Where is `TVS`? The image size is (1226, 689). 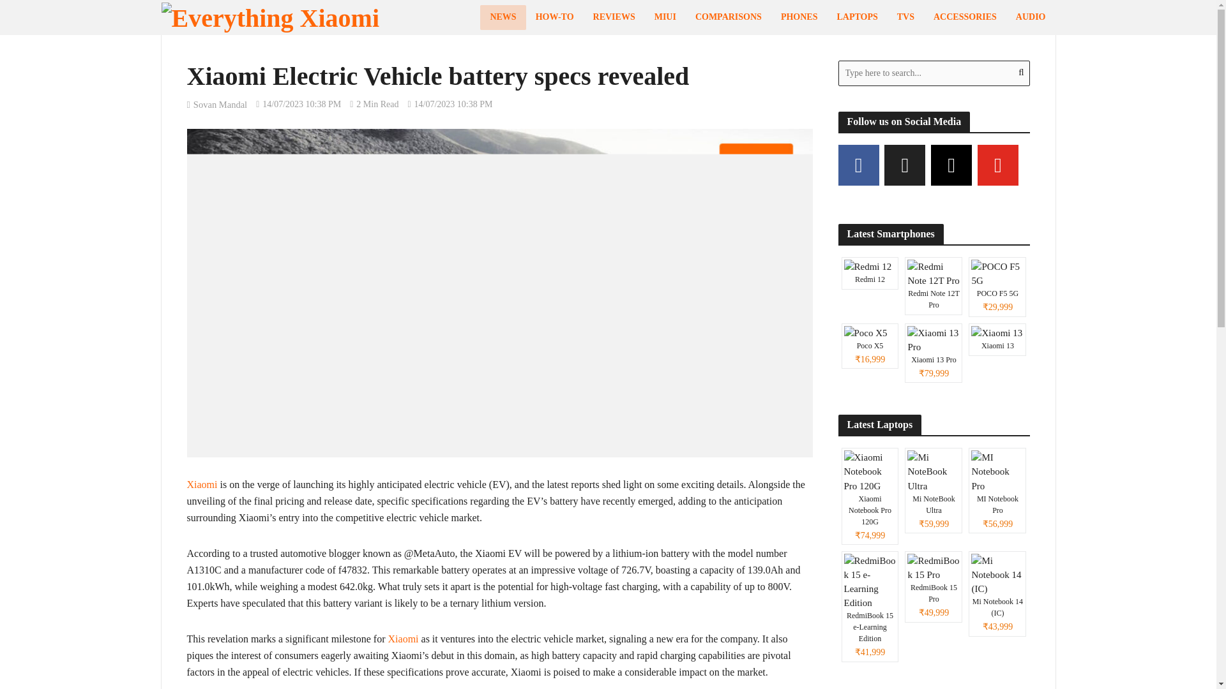
TVS is located at coordinates (905, 17).